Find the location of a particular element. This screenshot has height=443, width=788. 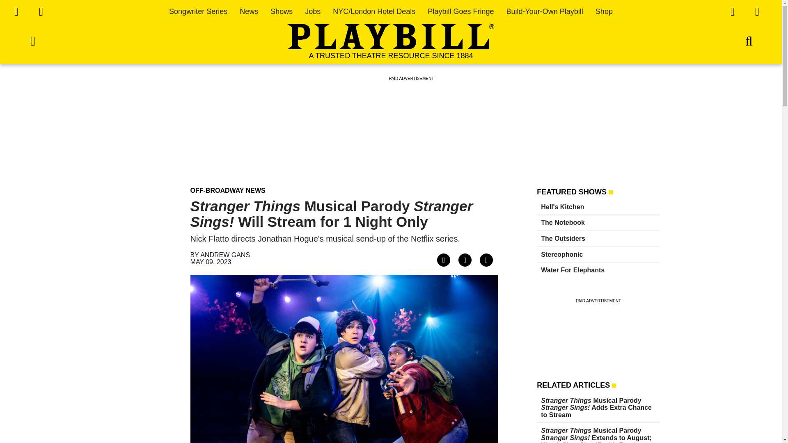

Songwriter Series is located at coordinates (198, 11).